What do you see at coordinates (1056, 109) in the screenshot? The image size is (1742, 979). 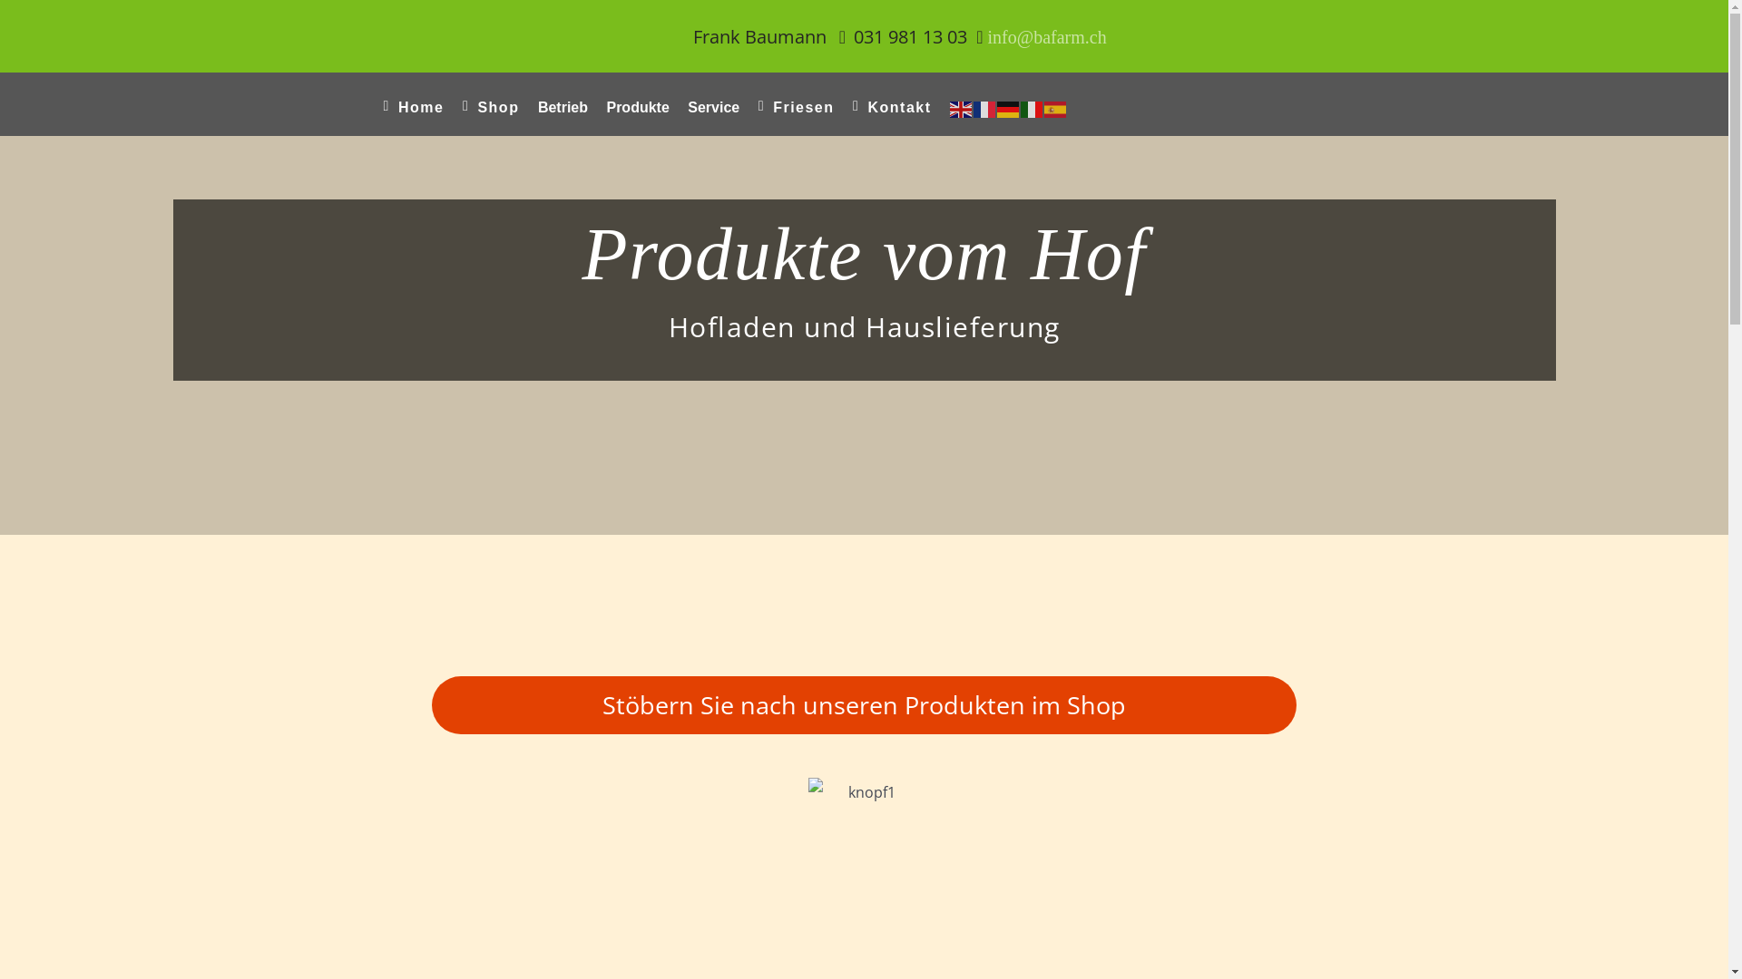 I see `Spanish` at bounding box center [1056, 109].